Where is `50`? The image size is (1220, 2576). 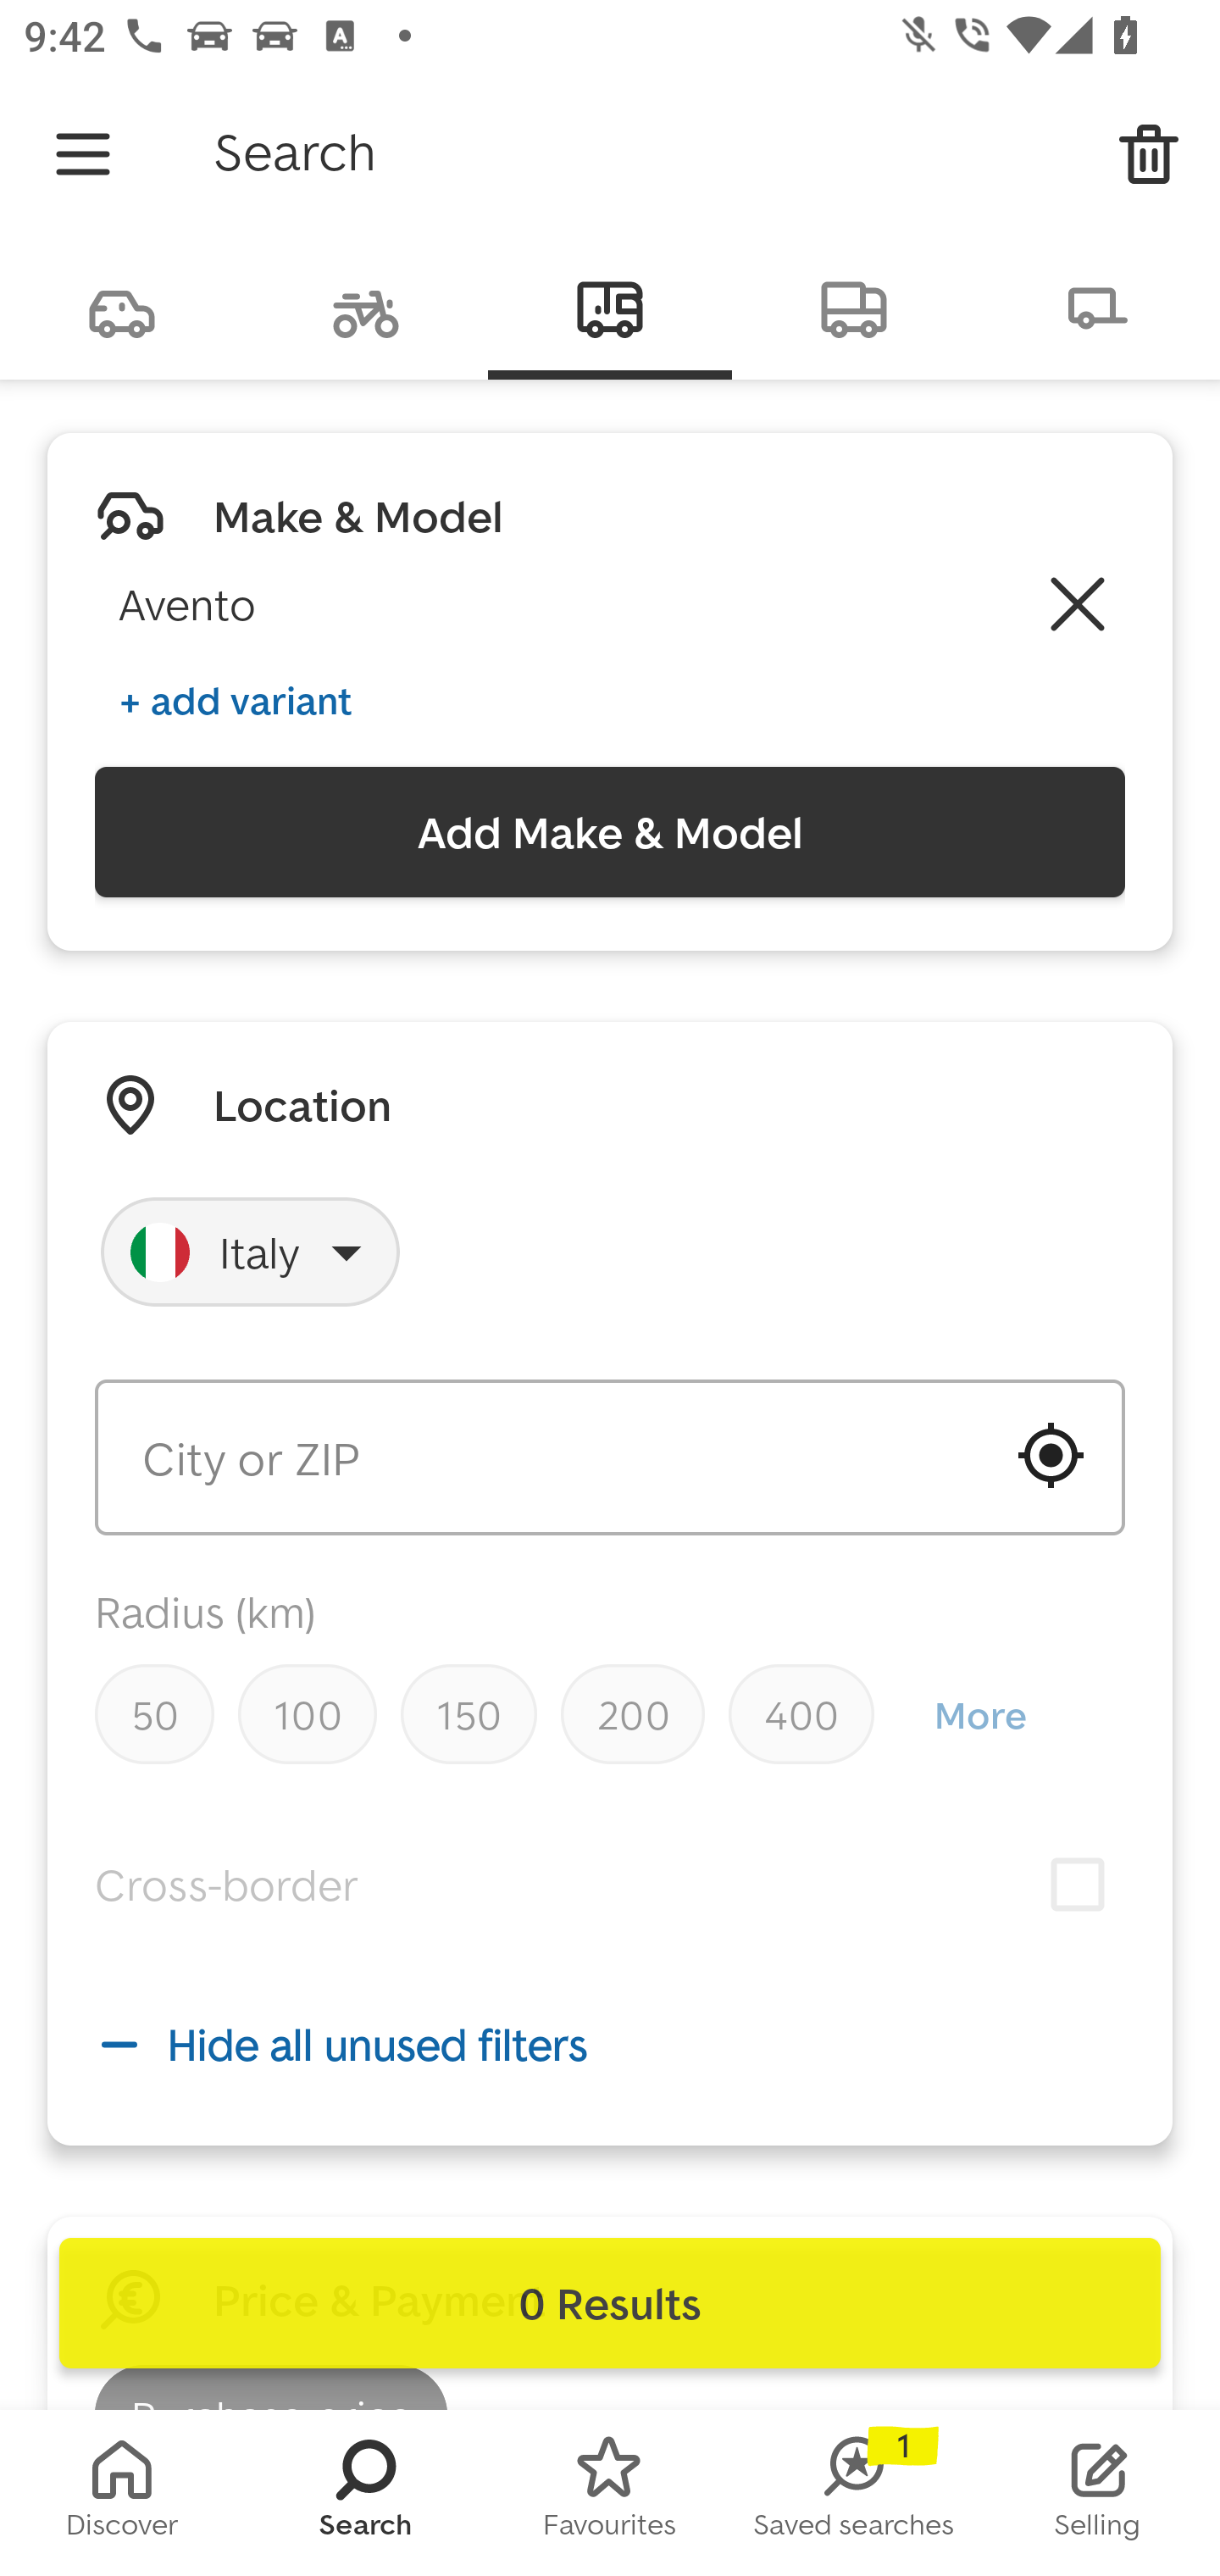
50 is located at coordinates (154, 1713).